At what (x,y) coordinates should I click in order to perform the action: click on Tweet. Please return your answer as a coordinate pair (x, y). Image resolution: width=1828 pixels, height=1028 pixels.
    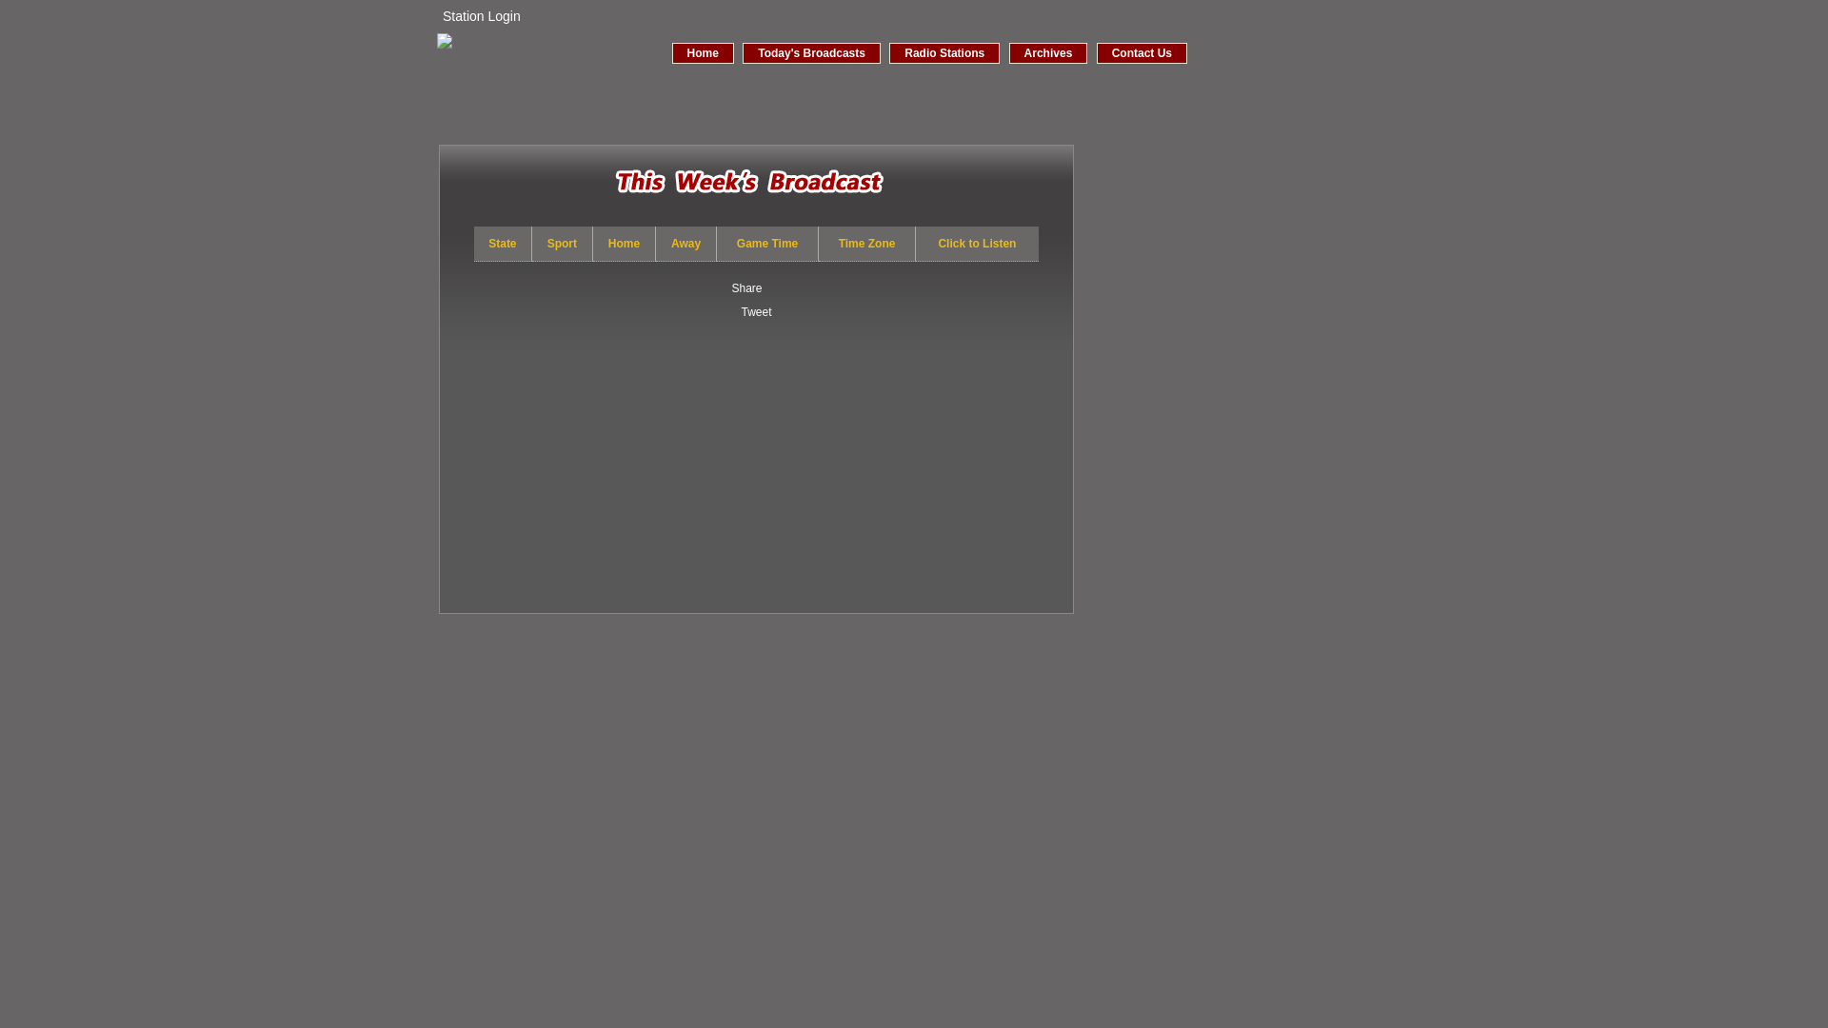
    Looking at the image, I should click on (756, 311).